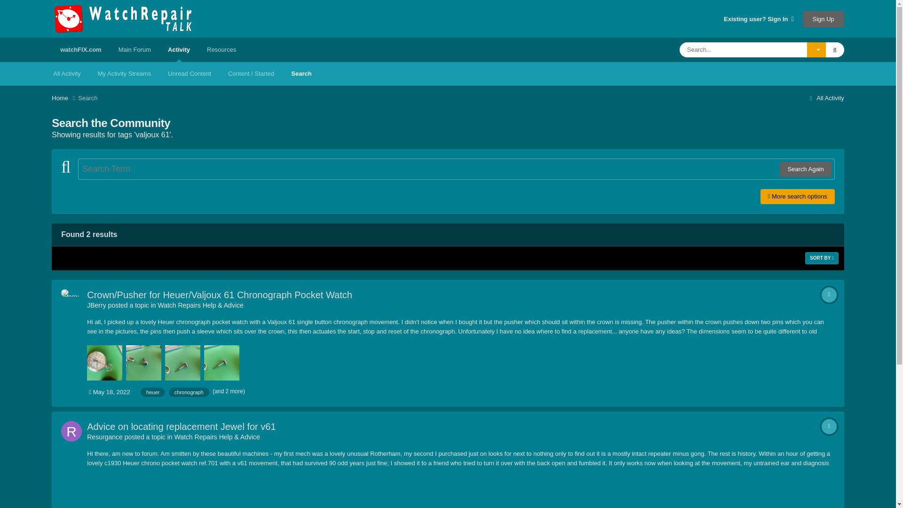 The height and width of the screenshot is (508, 903). I want to click on Content I Started, so click(251, 73).